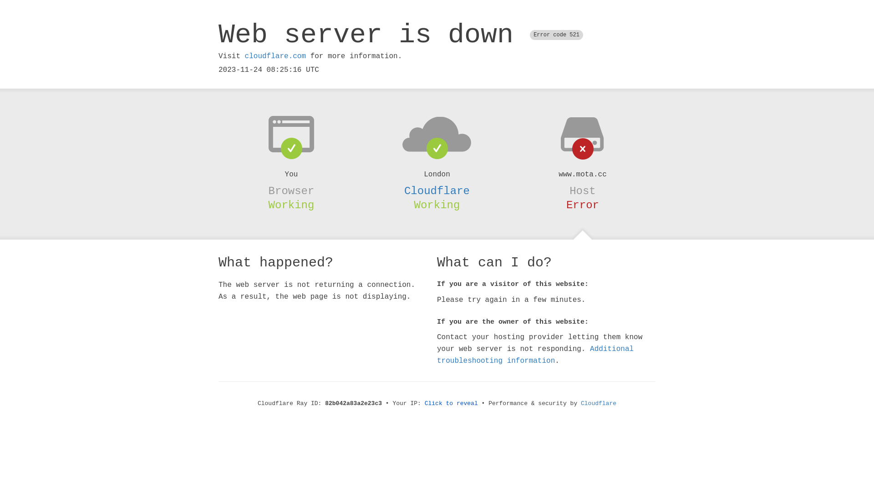 The width and height of the screenshot is (874, 491). What do you see at coordinates (535, 355) in the screenshot?
I see `Additional troubleshooting information` at bounding box center [535, 355].